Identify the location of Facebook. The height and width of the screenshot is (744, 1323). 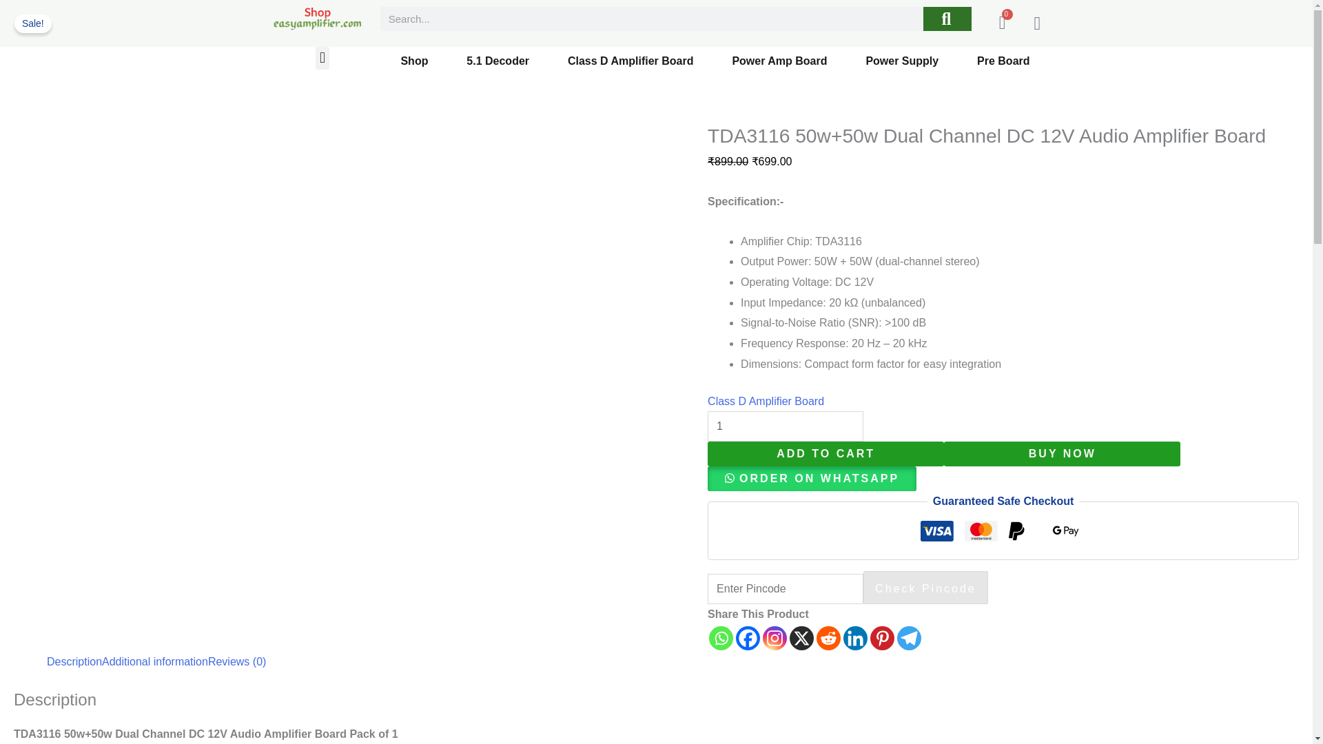
(747, 638).